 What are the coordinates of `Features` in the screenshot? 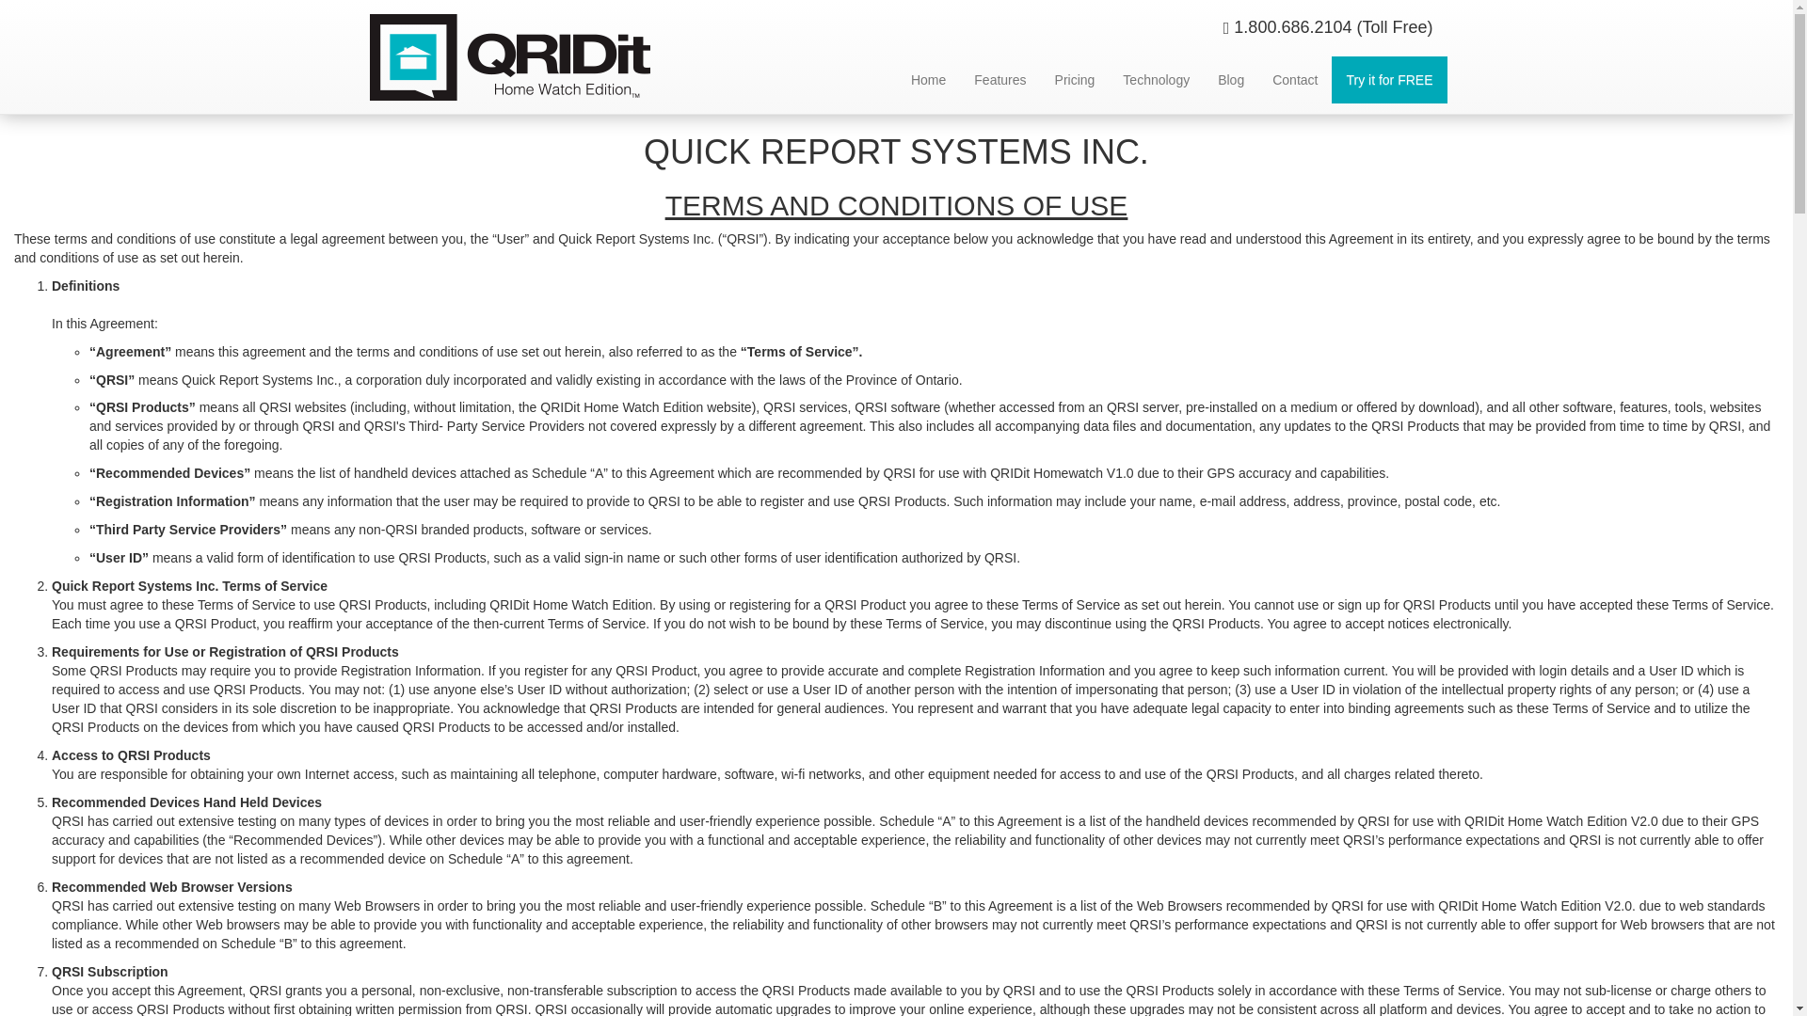 It's located at (999, 80).